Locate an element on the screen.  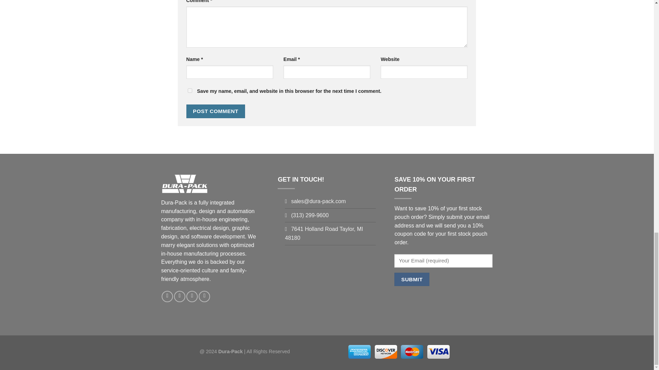
Follow on Instagram is located at coordinates (167, 296).